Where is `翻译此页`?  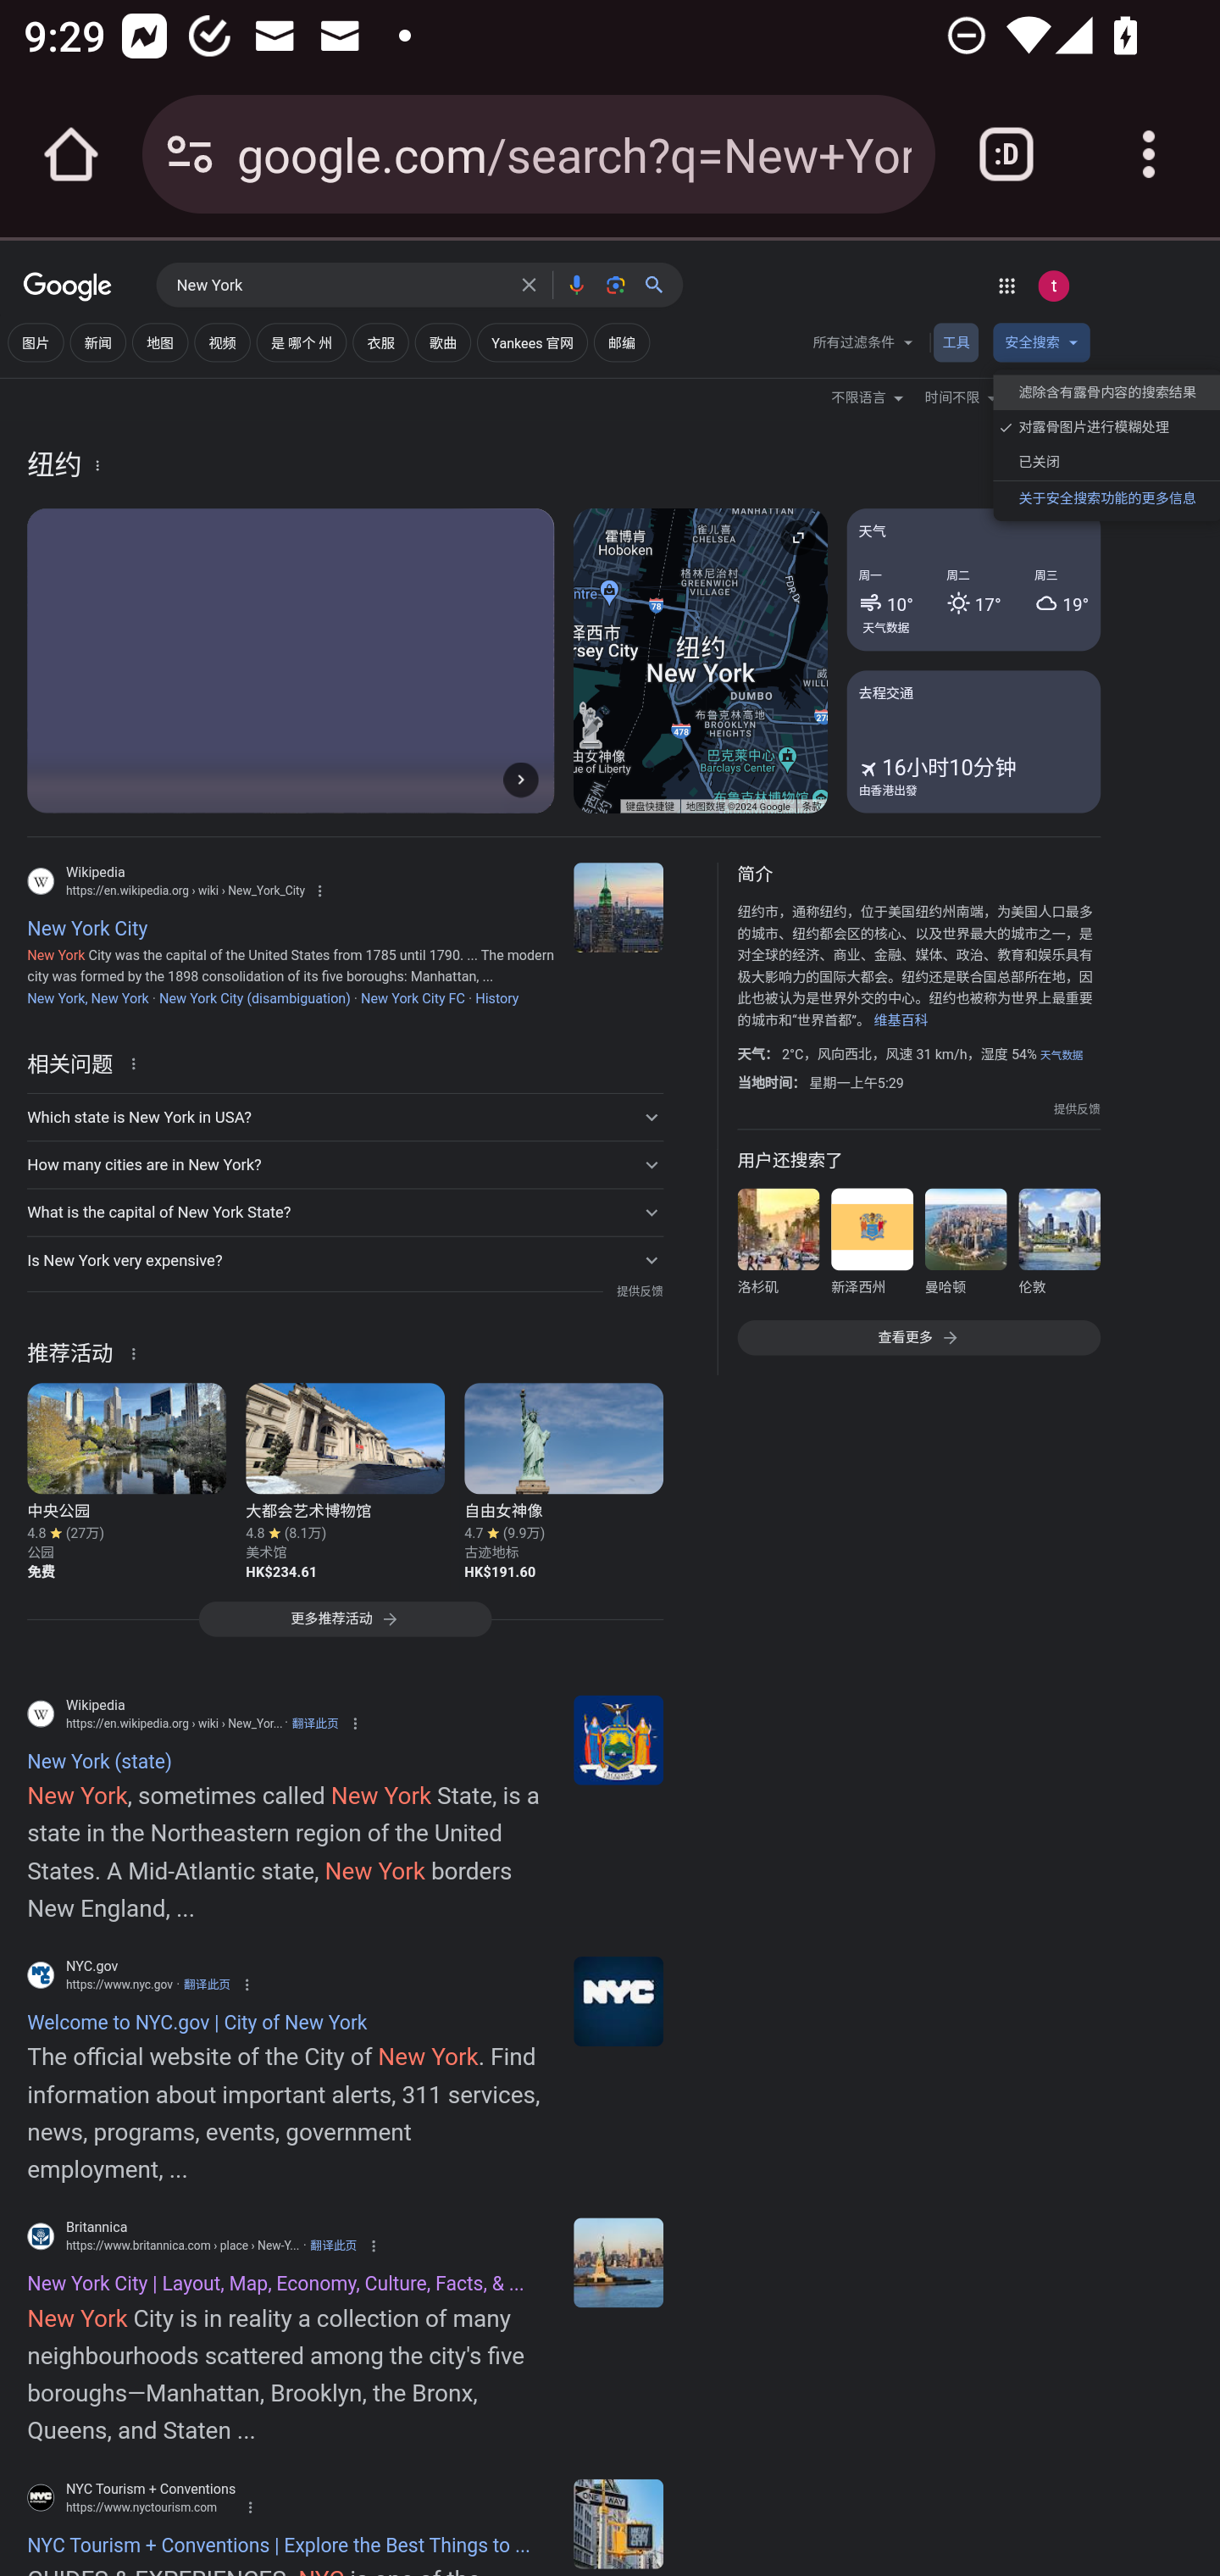 翻译此页 is located at coordinates (314, 1723).